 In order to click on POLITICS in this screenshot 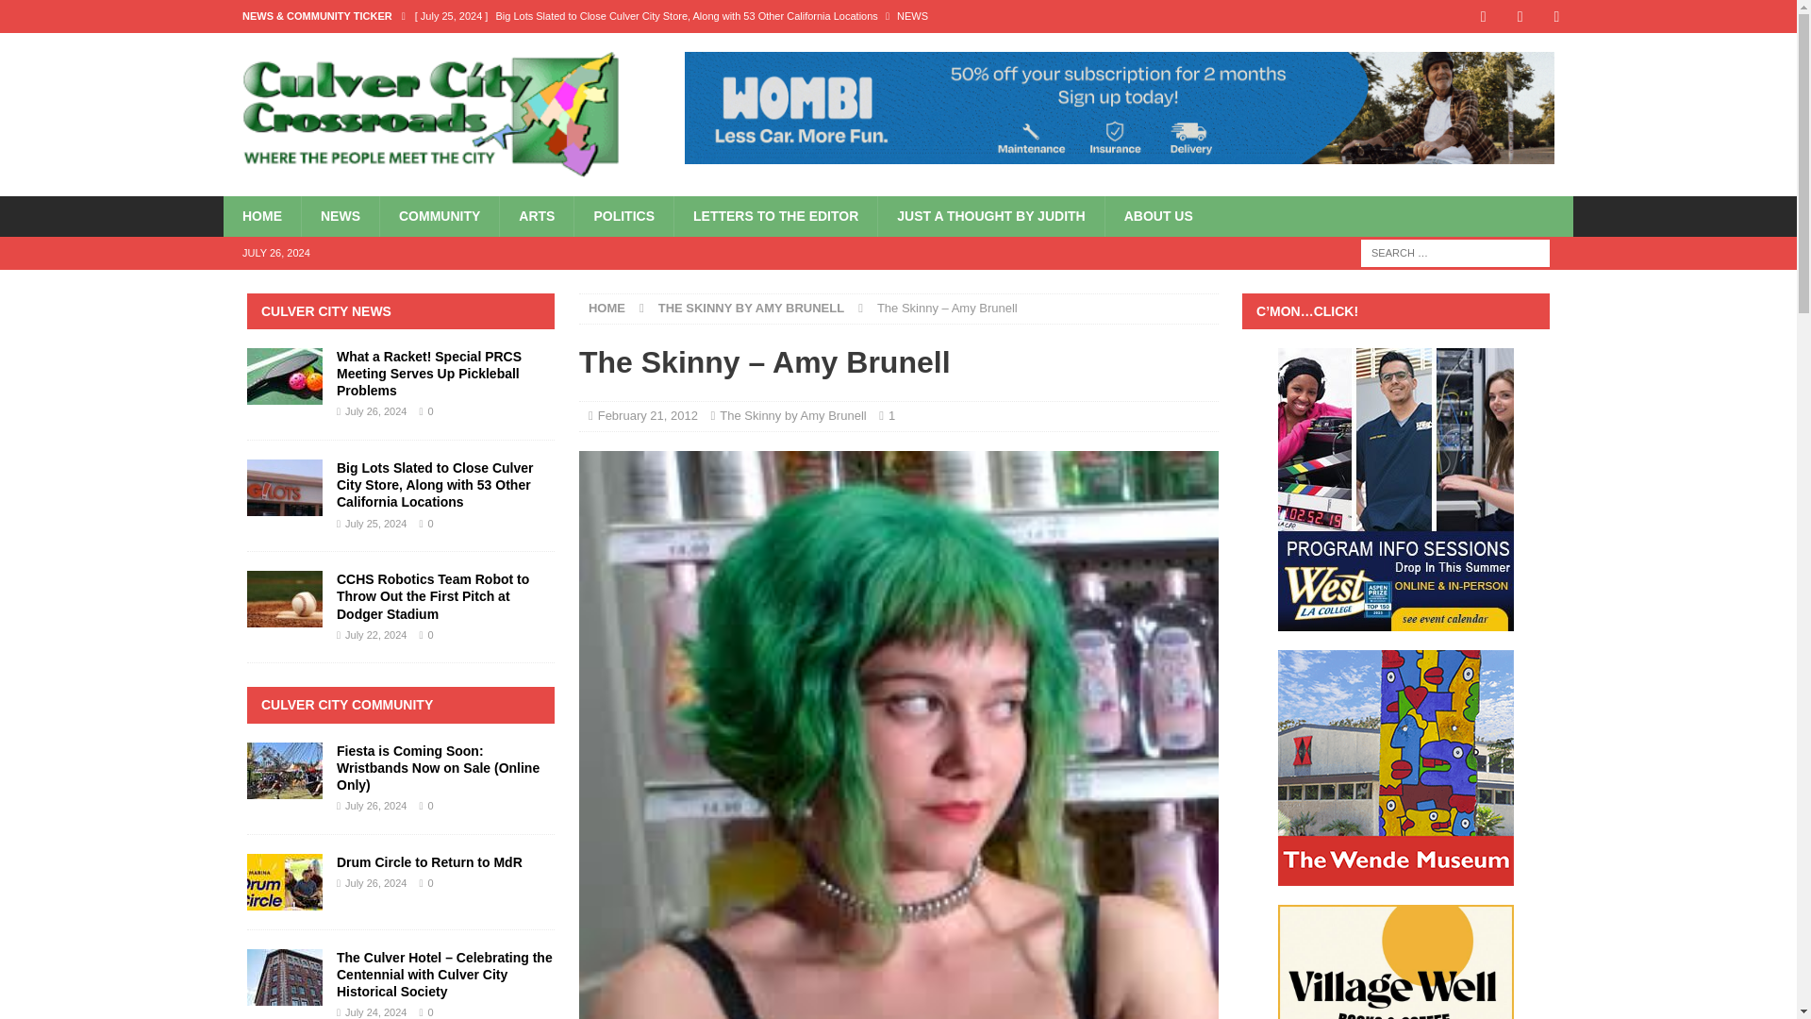, I will do `click(623, 215)`.